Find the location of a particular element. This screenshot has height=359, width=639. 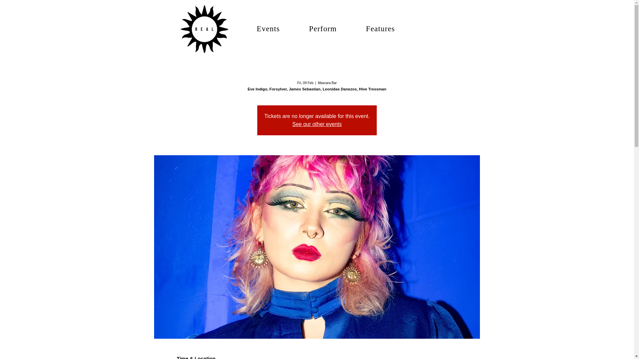

Perform is located at coordinates (323, 29).